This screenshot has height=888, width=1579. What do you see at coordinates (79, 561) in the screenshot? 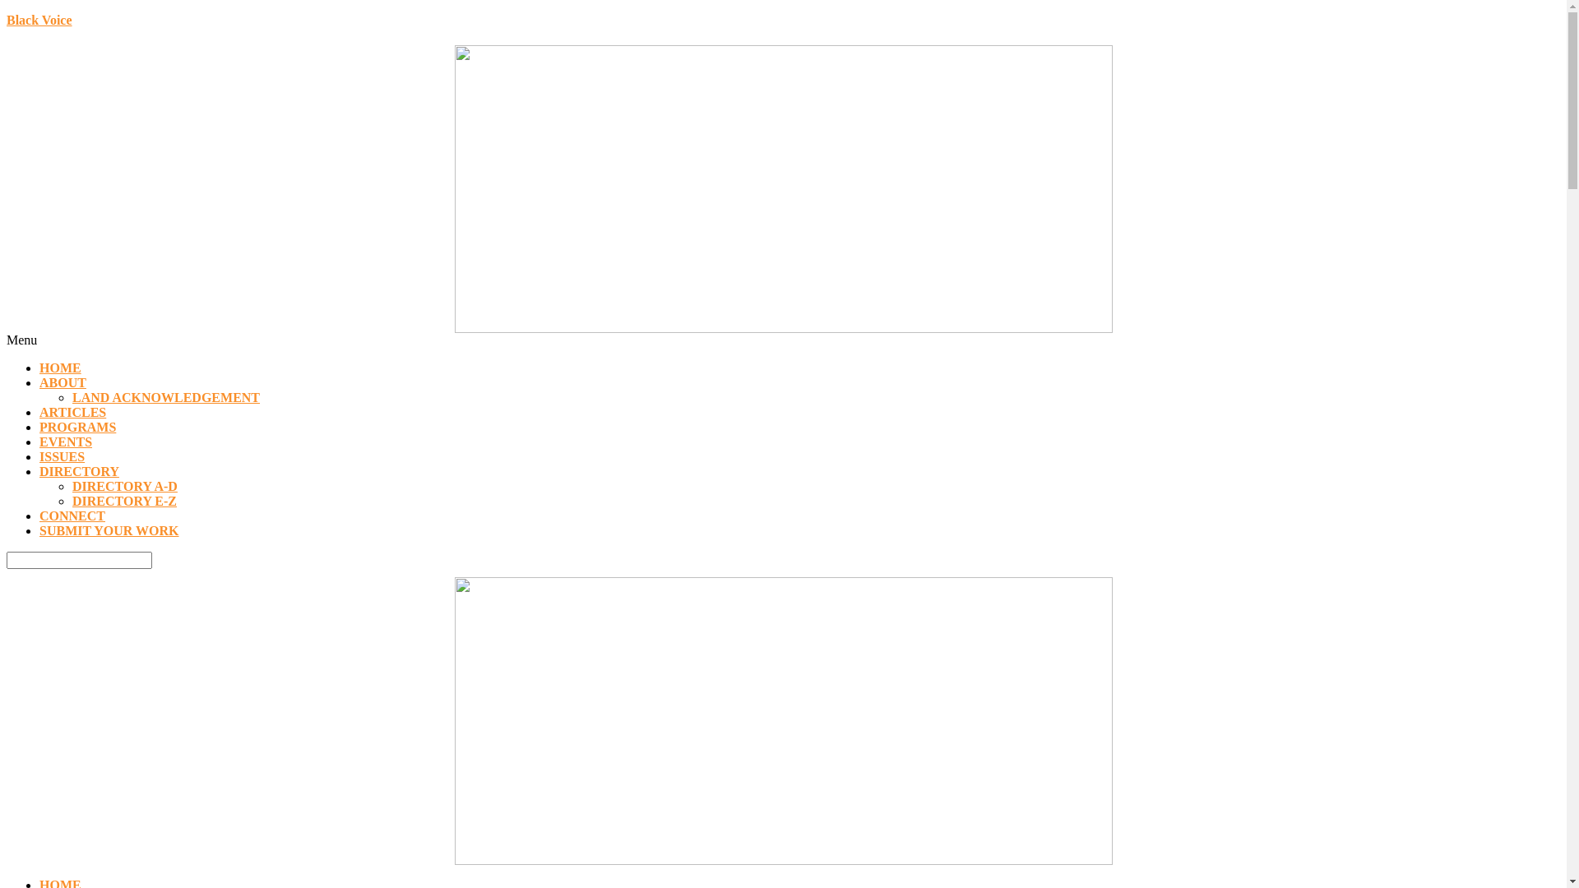
I see `Search` at bounding box center [79, 561].